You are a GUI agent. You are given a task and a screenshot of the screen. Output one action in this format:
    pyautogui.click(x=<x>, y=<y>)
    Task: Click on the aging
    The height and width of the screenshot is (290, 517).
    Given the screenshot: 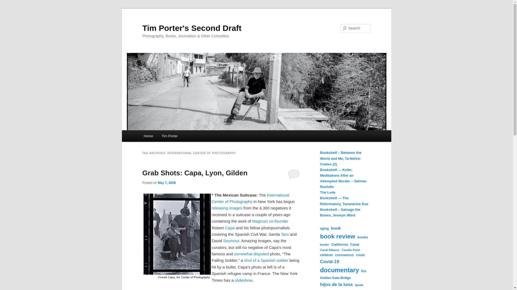 What is the action you would take?
    pyautogui.click(x=324, y=229)
    